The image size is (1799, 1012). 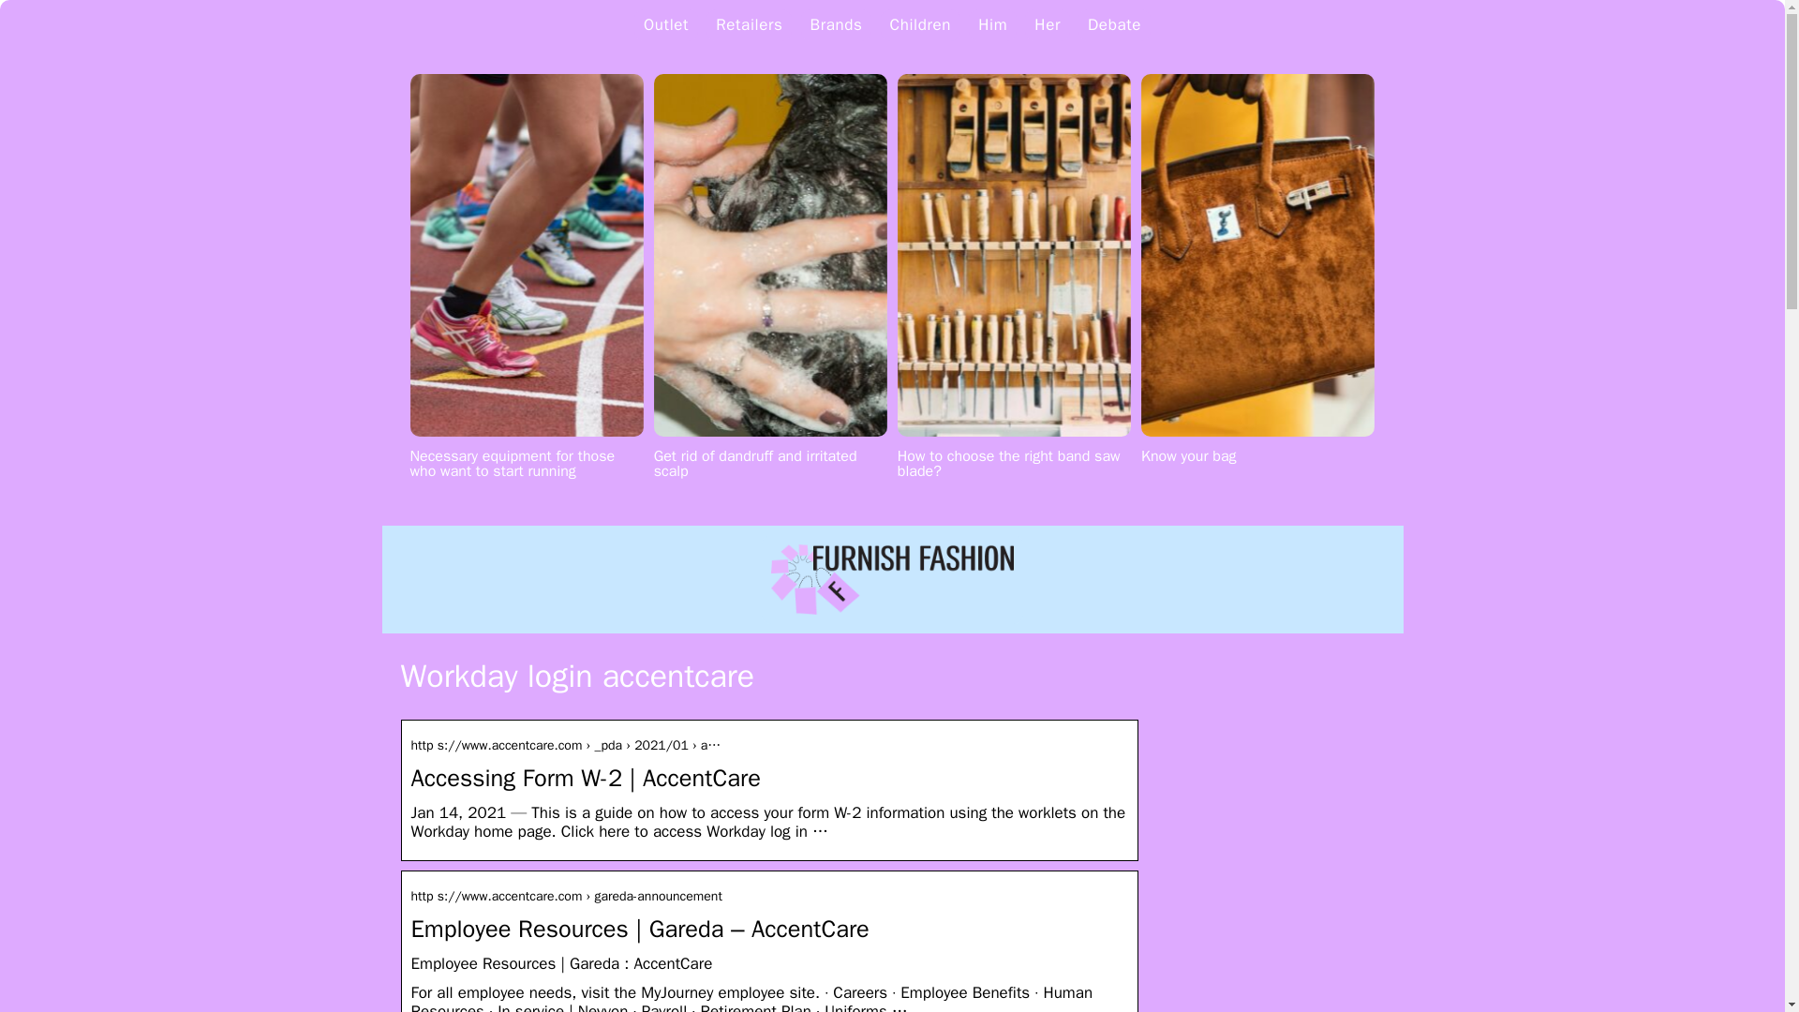 I want to click on Children, so click(x=920, y=24).